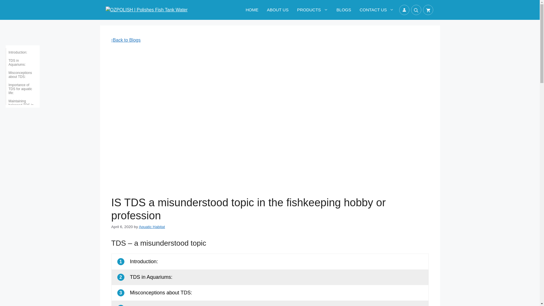 The height and width of the screenshot is (306, 544). Describe the element at coordinates (151, 277) in the screenshot. I see `TDS in Aquariums:` at that location.